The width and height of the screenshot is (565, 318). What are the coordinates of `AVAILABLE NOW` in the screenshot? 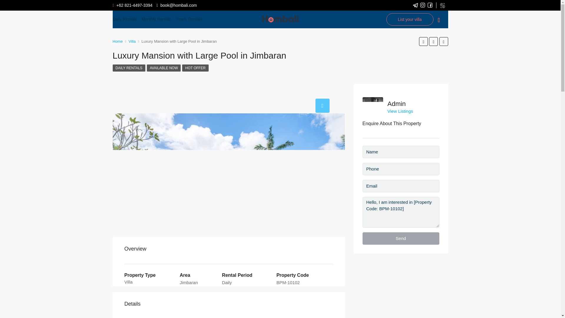 It's located at (164, 68).